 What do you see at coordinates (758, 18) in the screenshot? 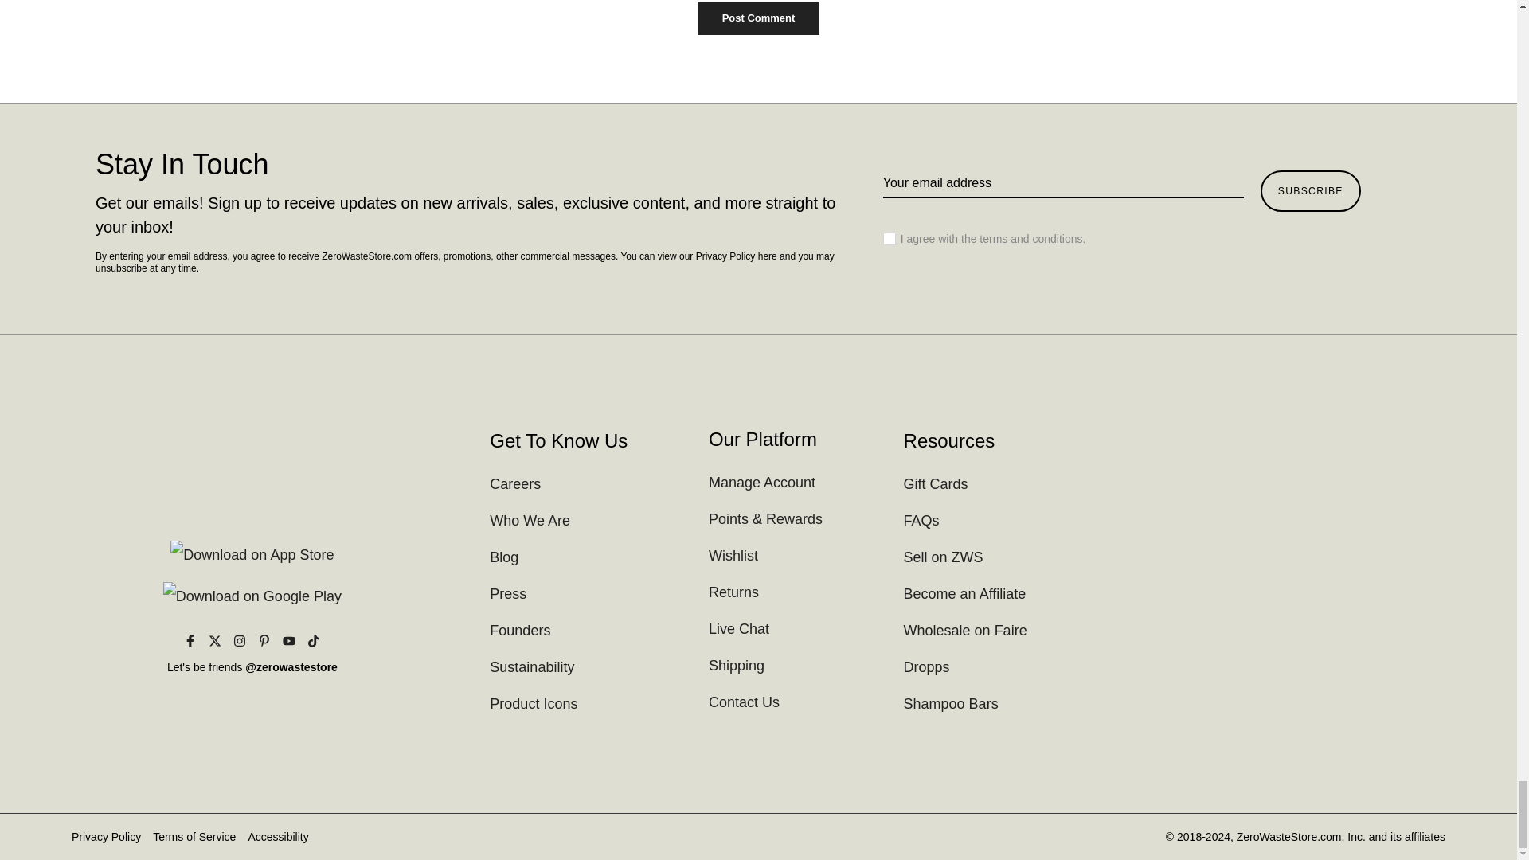
I see `Post Comment` at bounding box center [758, 18].